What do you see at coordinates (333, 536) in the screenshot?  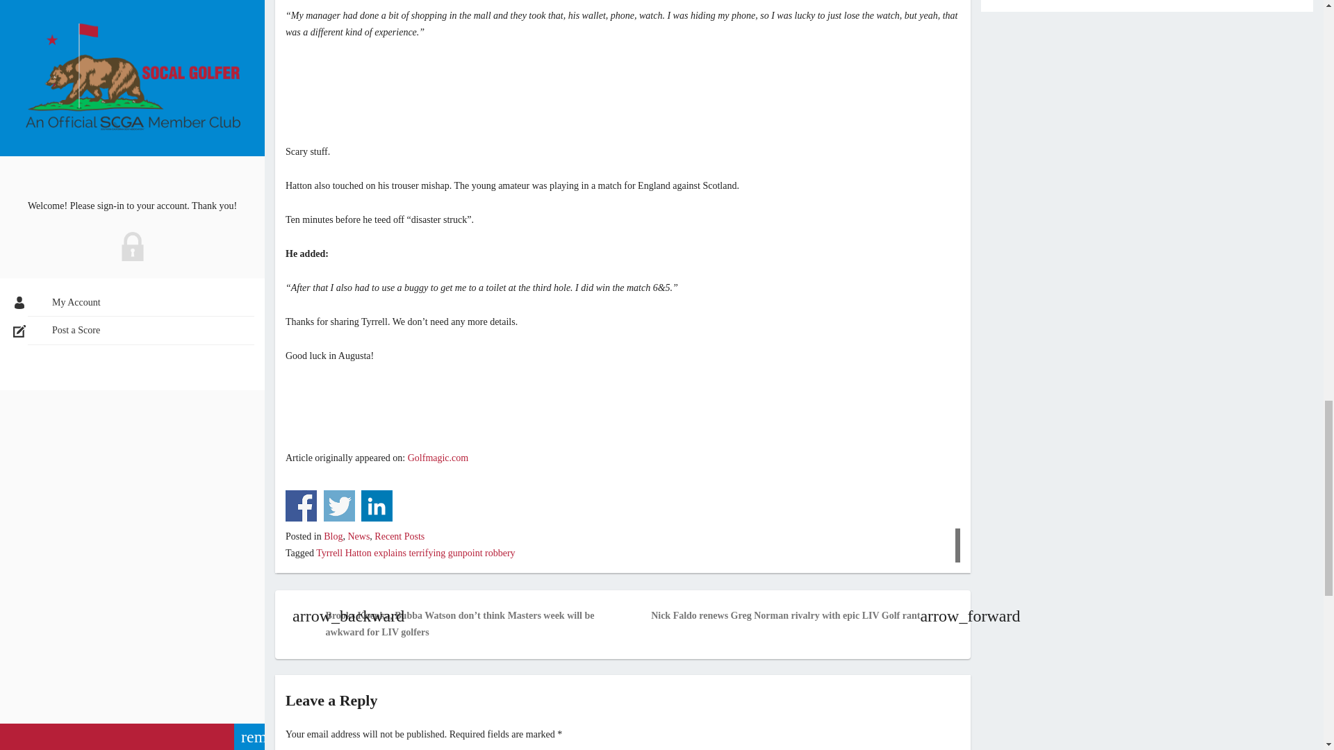 I see `Blog` at bounding box center [333, 536].